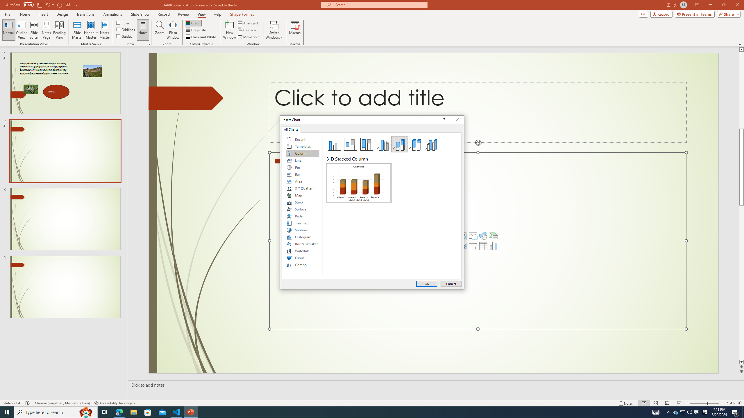  Describe the element at coordinates (230, 30) in the screenshot. I see `New Window` at that location.